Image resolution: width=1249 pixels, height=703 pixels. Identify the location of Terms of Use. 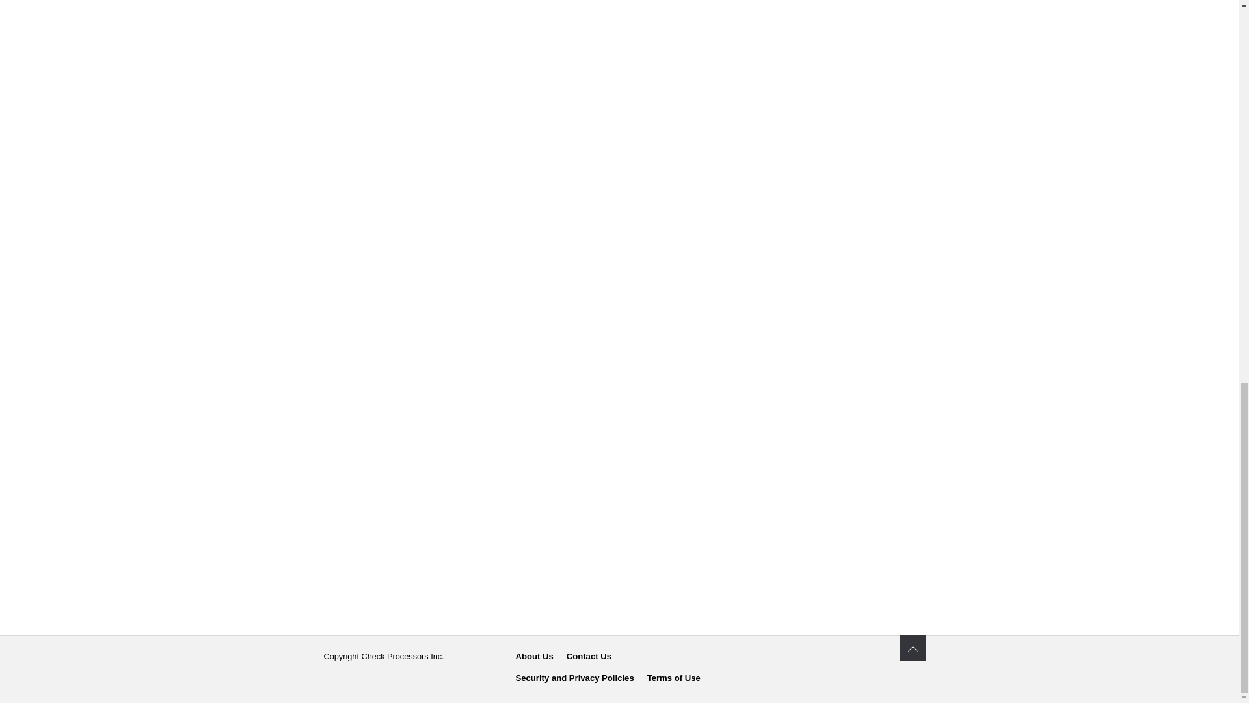
(674, 678).